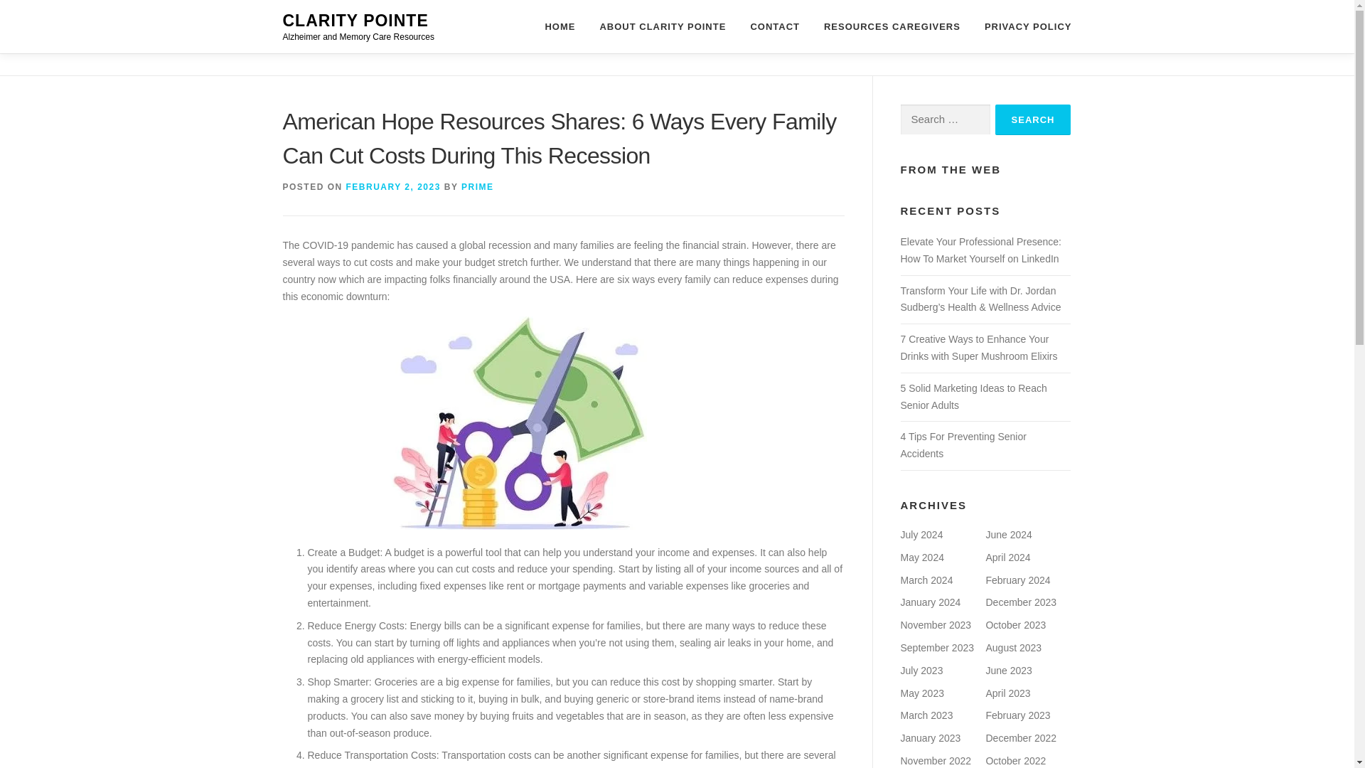 This screenshot has height=768, width=1365. I want to click on ABOUT CLARITY POINTE, so click(663, 26).